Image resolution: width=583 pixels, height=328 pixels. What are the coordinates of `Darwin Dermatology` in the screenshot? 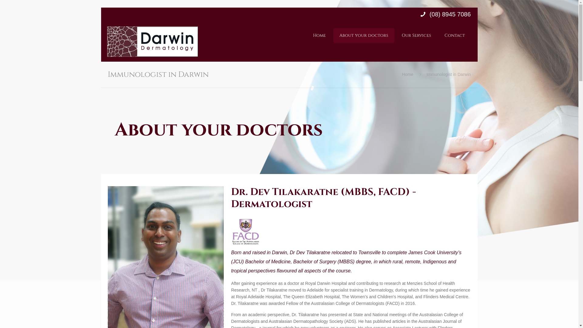 It's located at (152, 42).